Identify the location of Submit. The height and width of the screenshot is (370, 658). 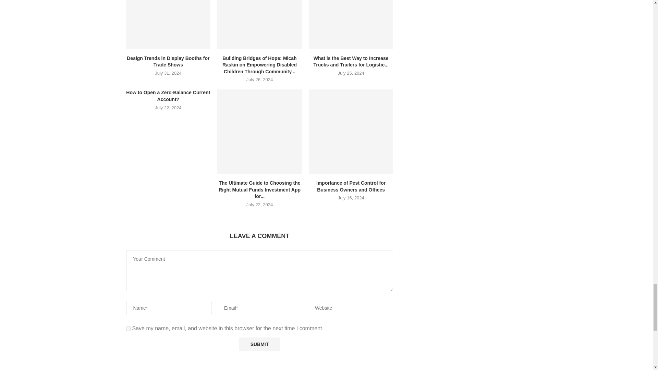
(259, 344).